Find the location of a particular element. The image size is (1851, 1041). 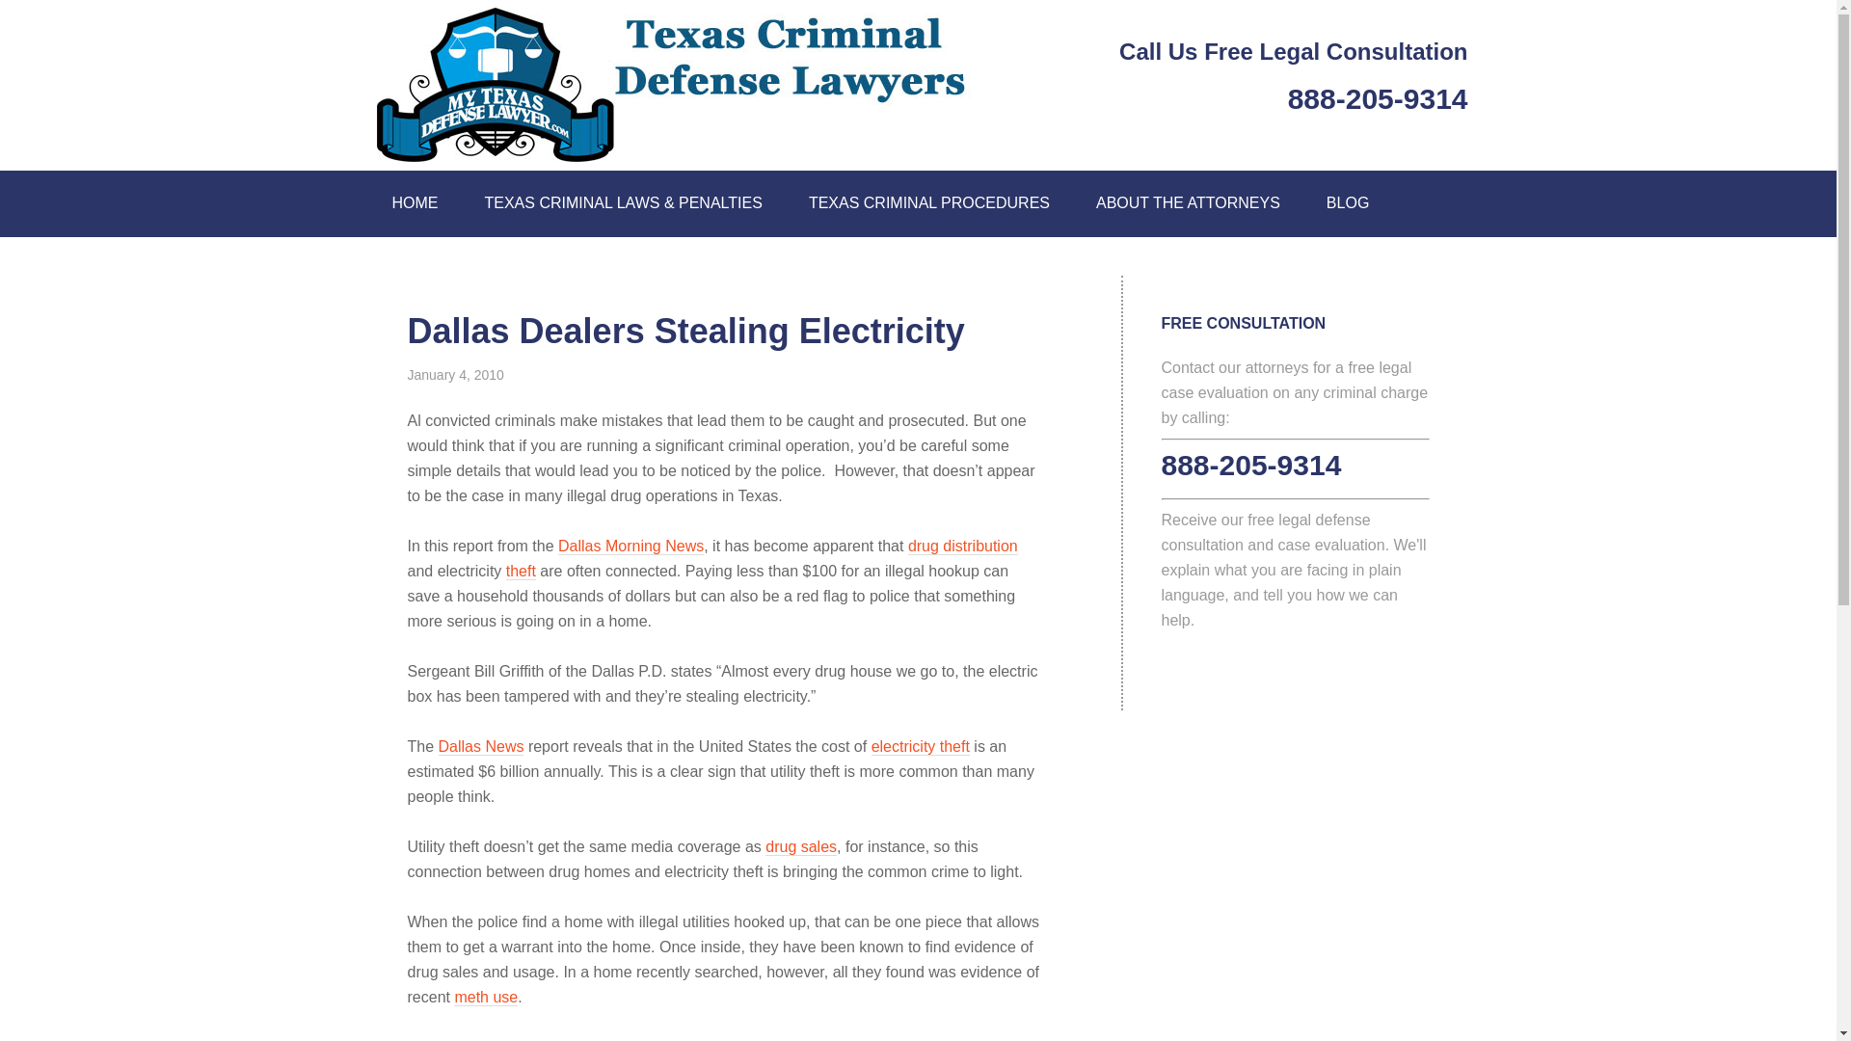

drug sales is located at coordinates (800, 846).